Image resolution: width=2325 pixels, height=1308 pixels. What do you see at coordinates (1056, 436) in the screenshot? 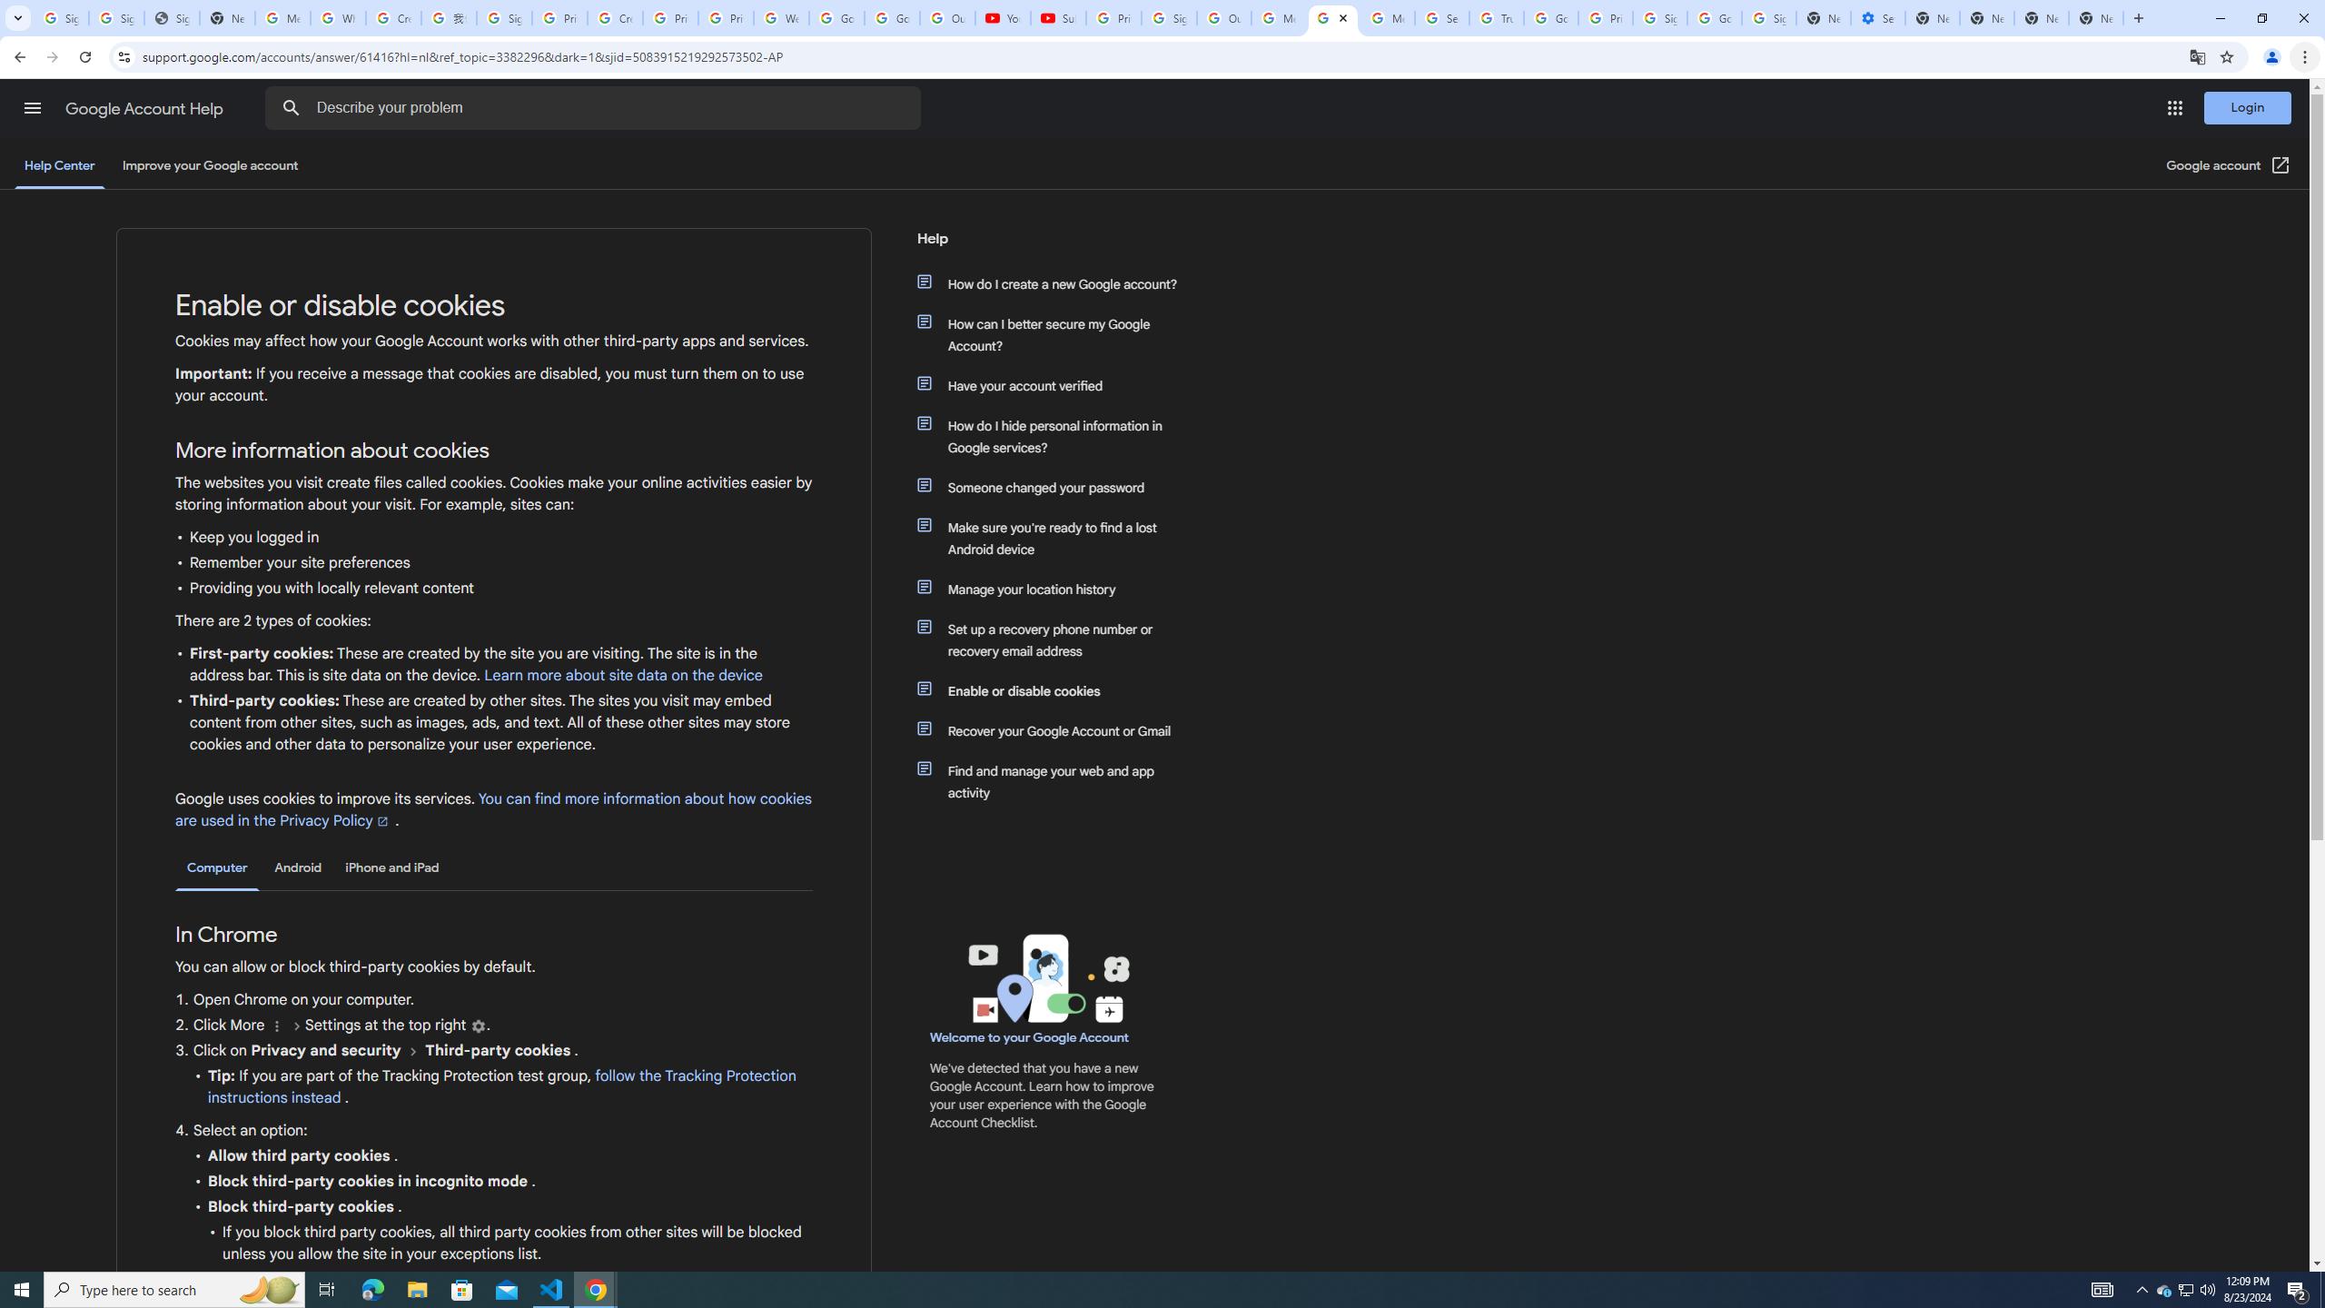
I see `How do I hide personal information in Google services?` at bounding box center [1056, 436].